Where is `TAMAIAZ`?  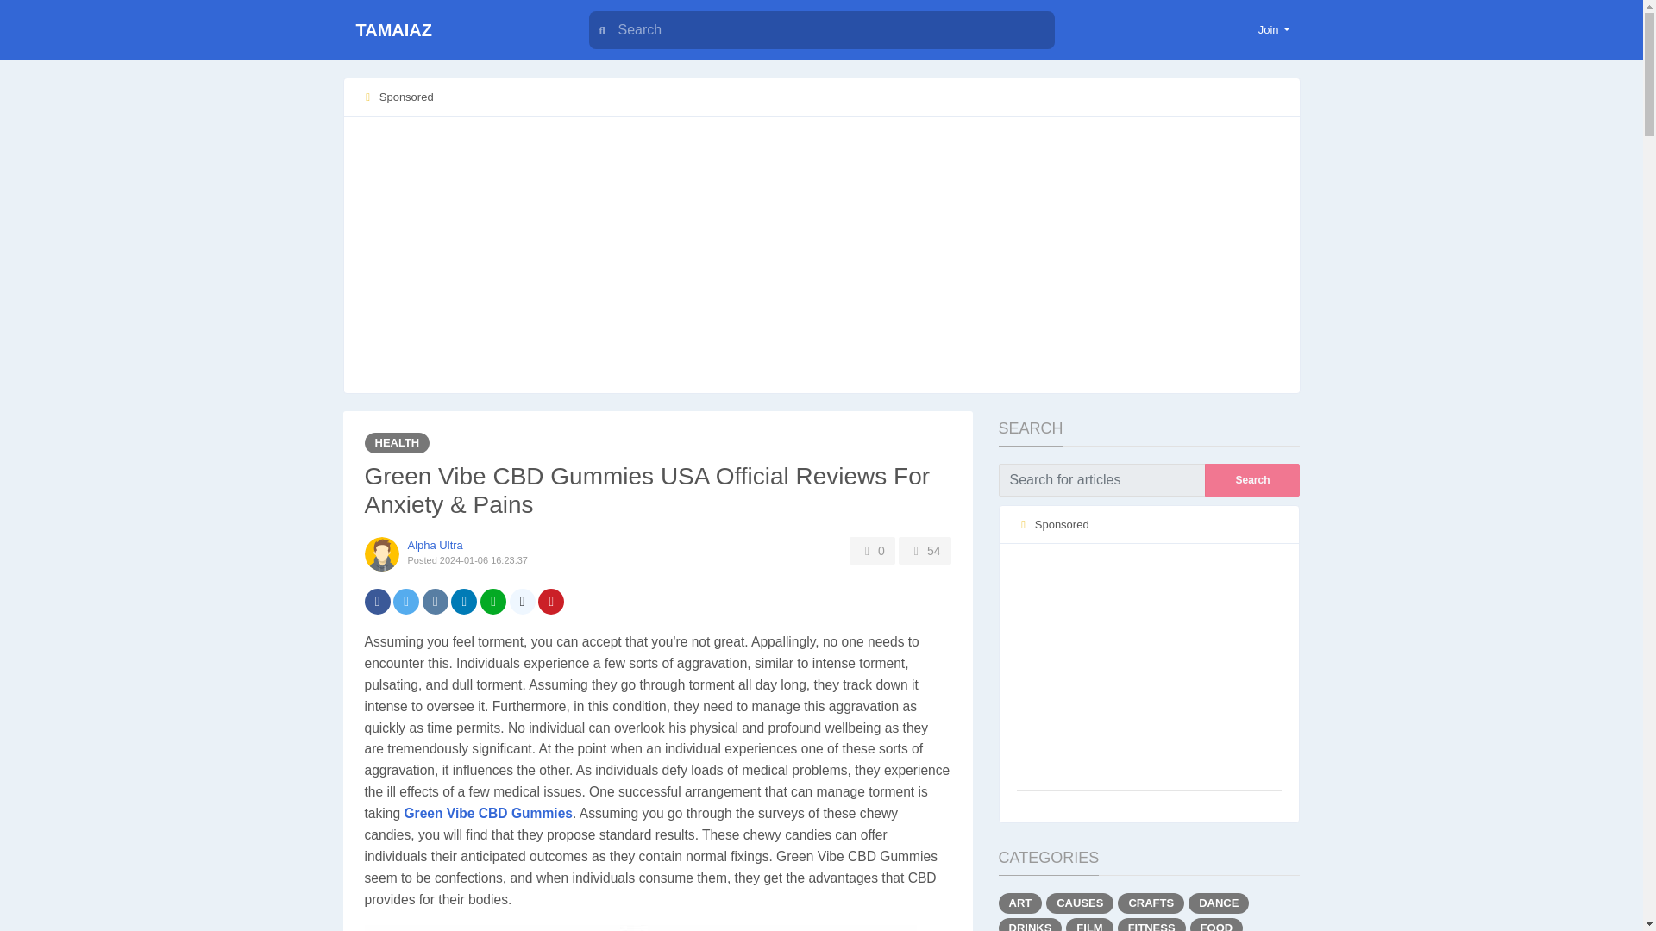
TAMAIAZ is located at coordinates (450, 30).